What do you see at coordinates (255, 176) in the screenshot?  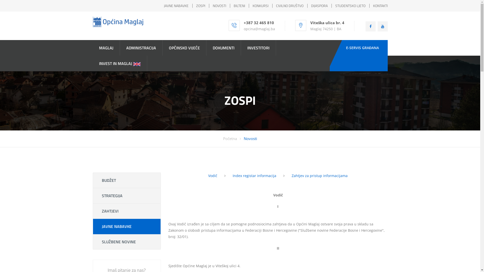 I see `Index registar informacija` at bounding box center [255, 176].